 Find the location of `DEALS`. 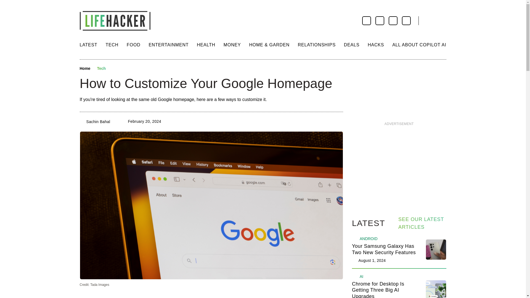

DEALS is located at coordinates (352, 45).